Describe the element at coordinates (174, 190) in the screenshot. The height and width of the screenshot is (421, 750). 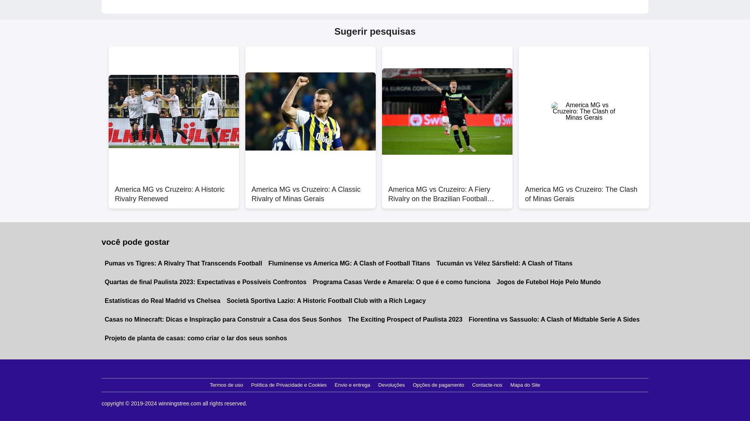
I see `America MG vs Cruzeiro: A Historic Rivalry Renewed` at that location.